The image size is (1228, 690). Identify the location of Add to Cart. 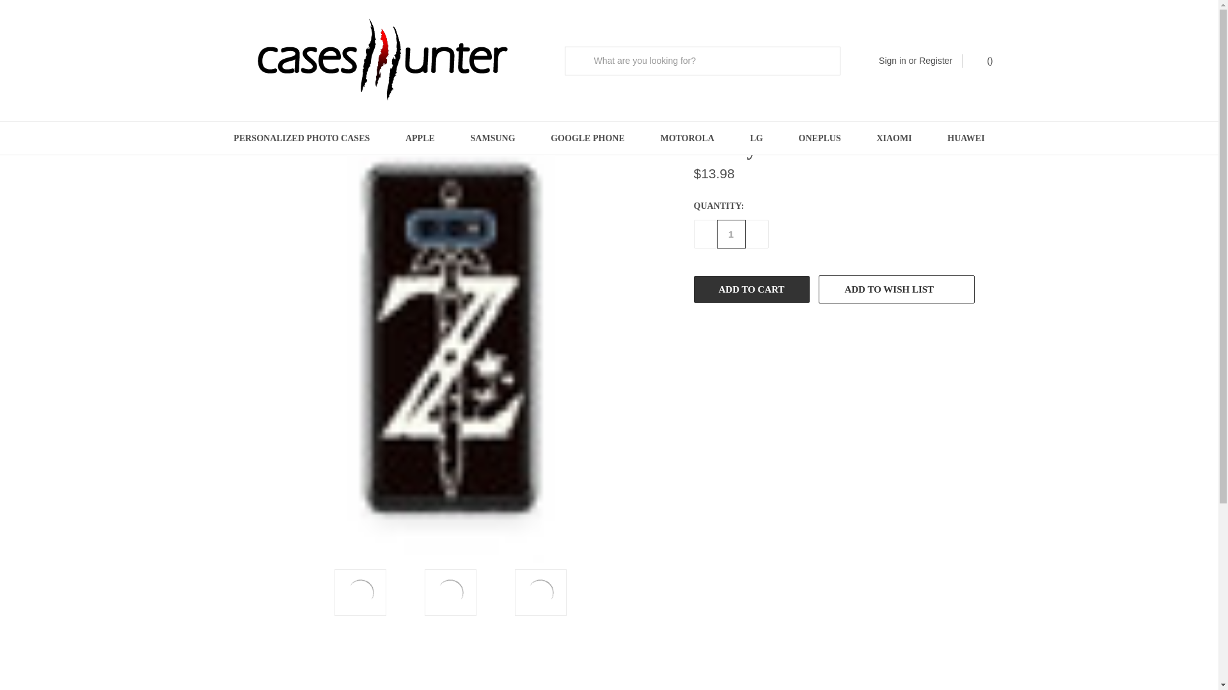
(751, 289).